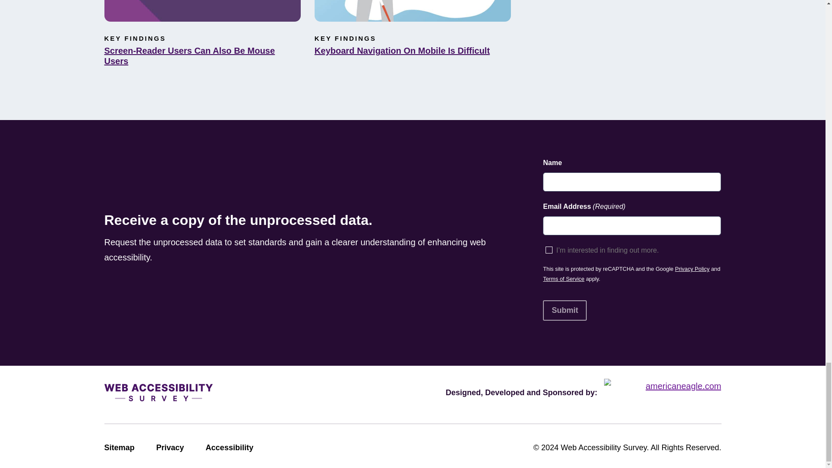  I want to click on Sitemap, so click(119, 448).